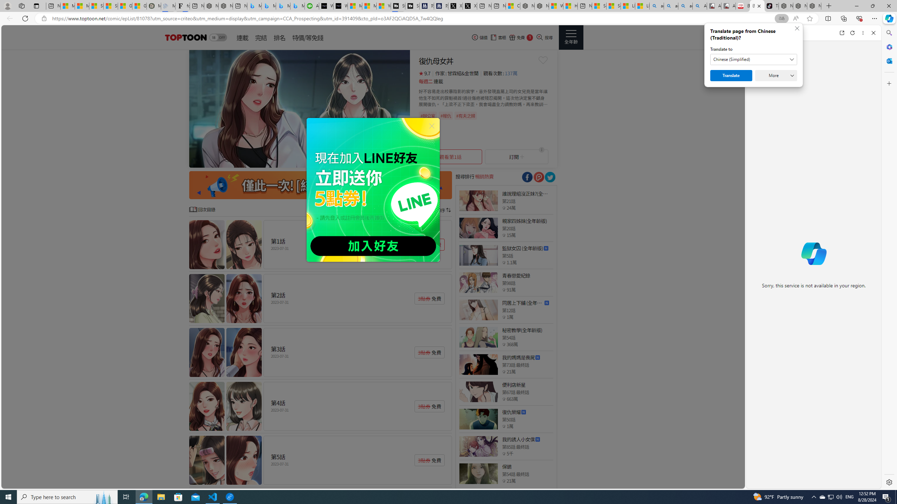 The image size is (897, 504). I want to click on Class:  switch_18mode actionAdultBtn, so click(218, 37).